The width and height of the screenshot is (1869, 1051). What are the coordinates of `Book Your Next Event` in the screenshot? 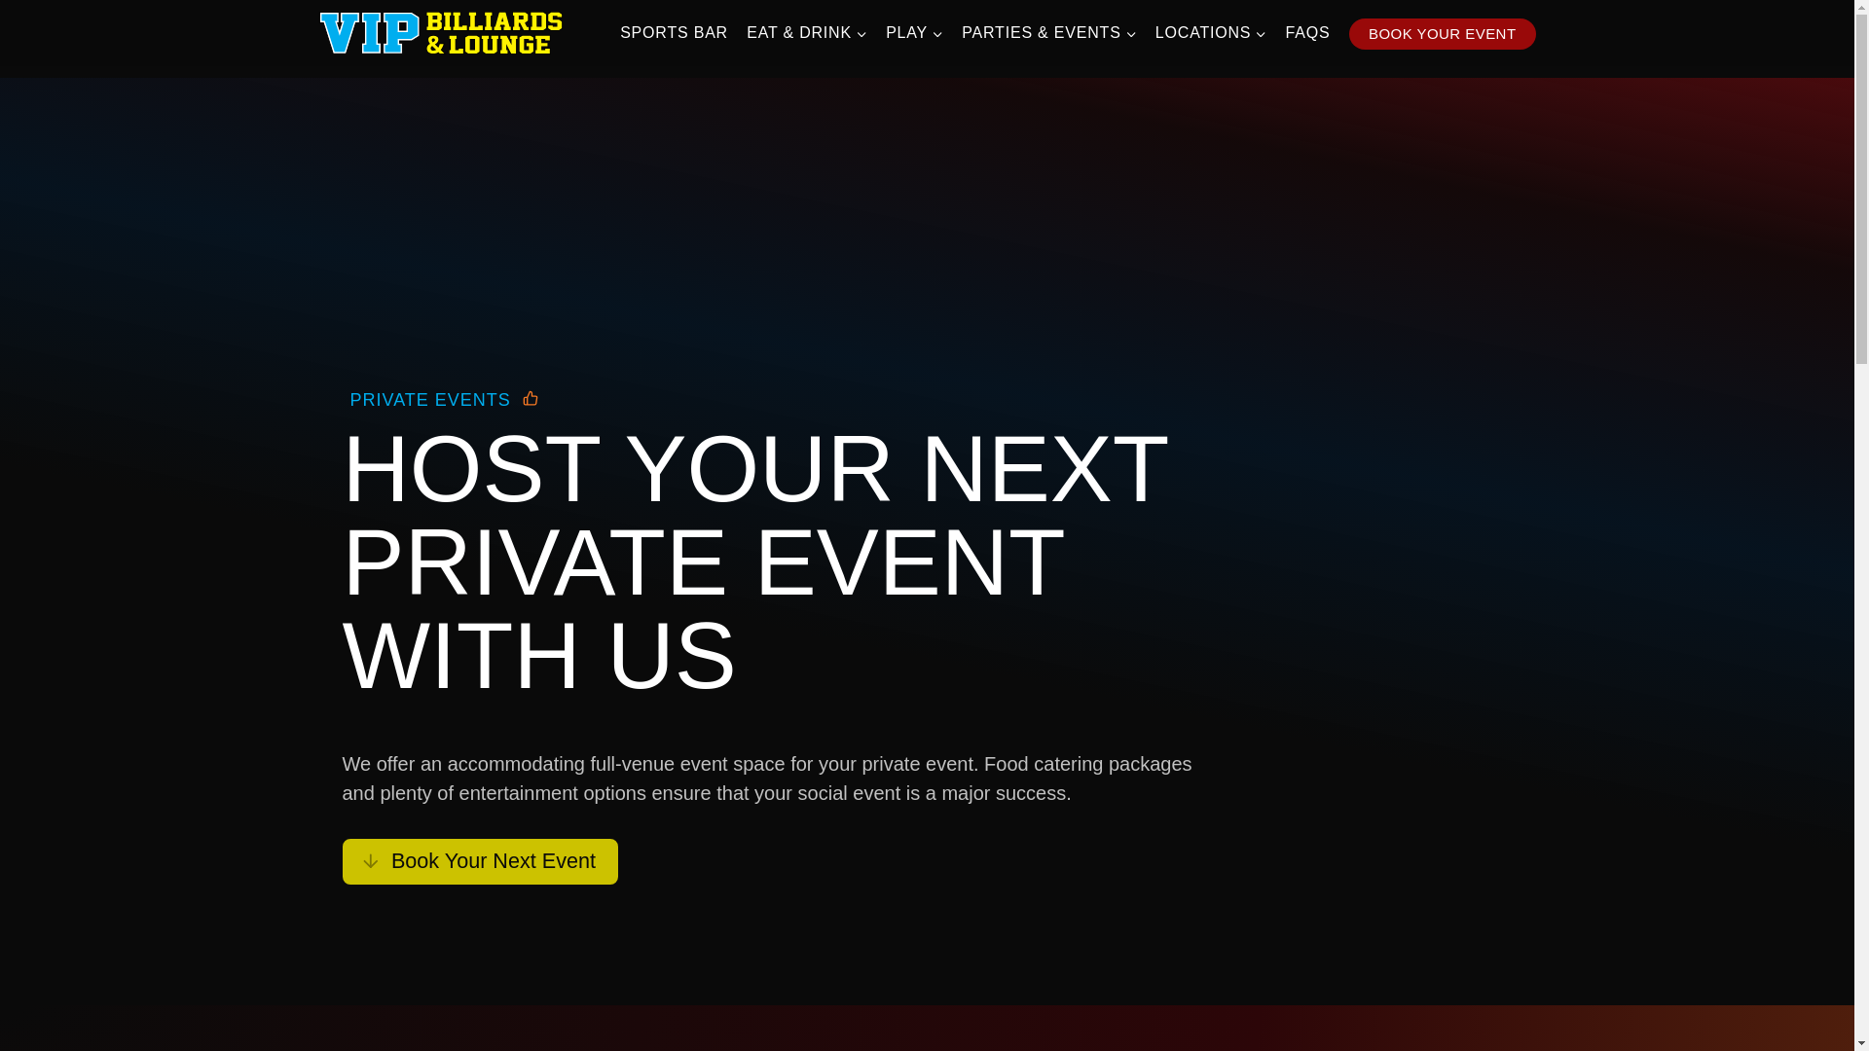 It's located at (480, 861).